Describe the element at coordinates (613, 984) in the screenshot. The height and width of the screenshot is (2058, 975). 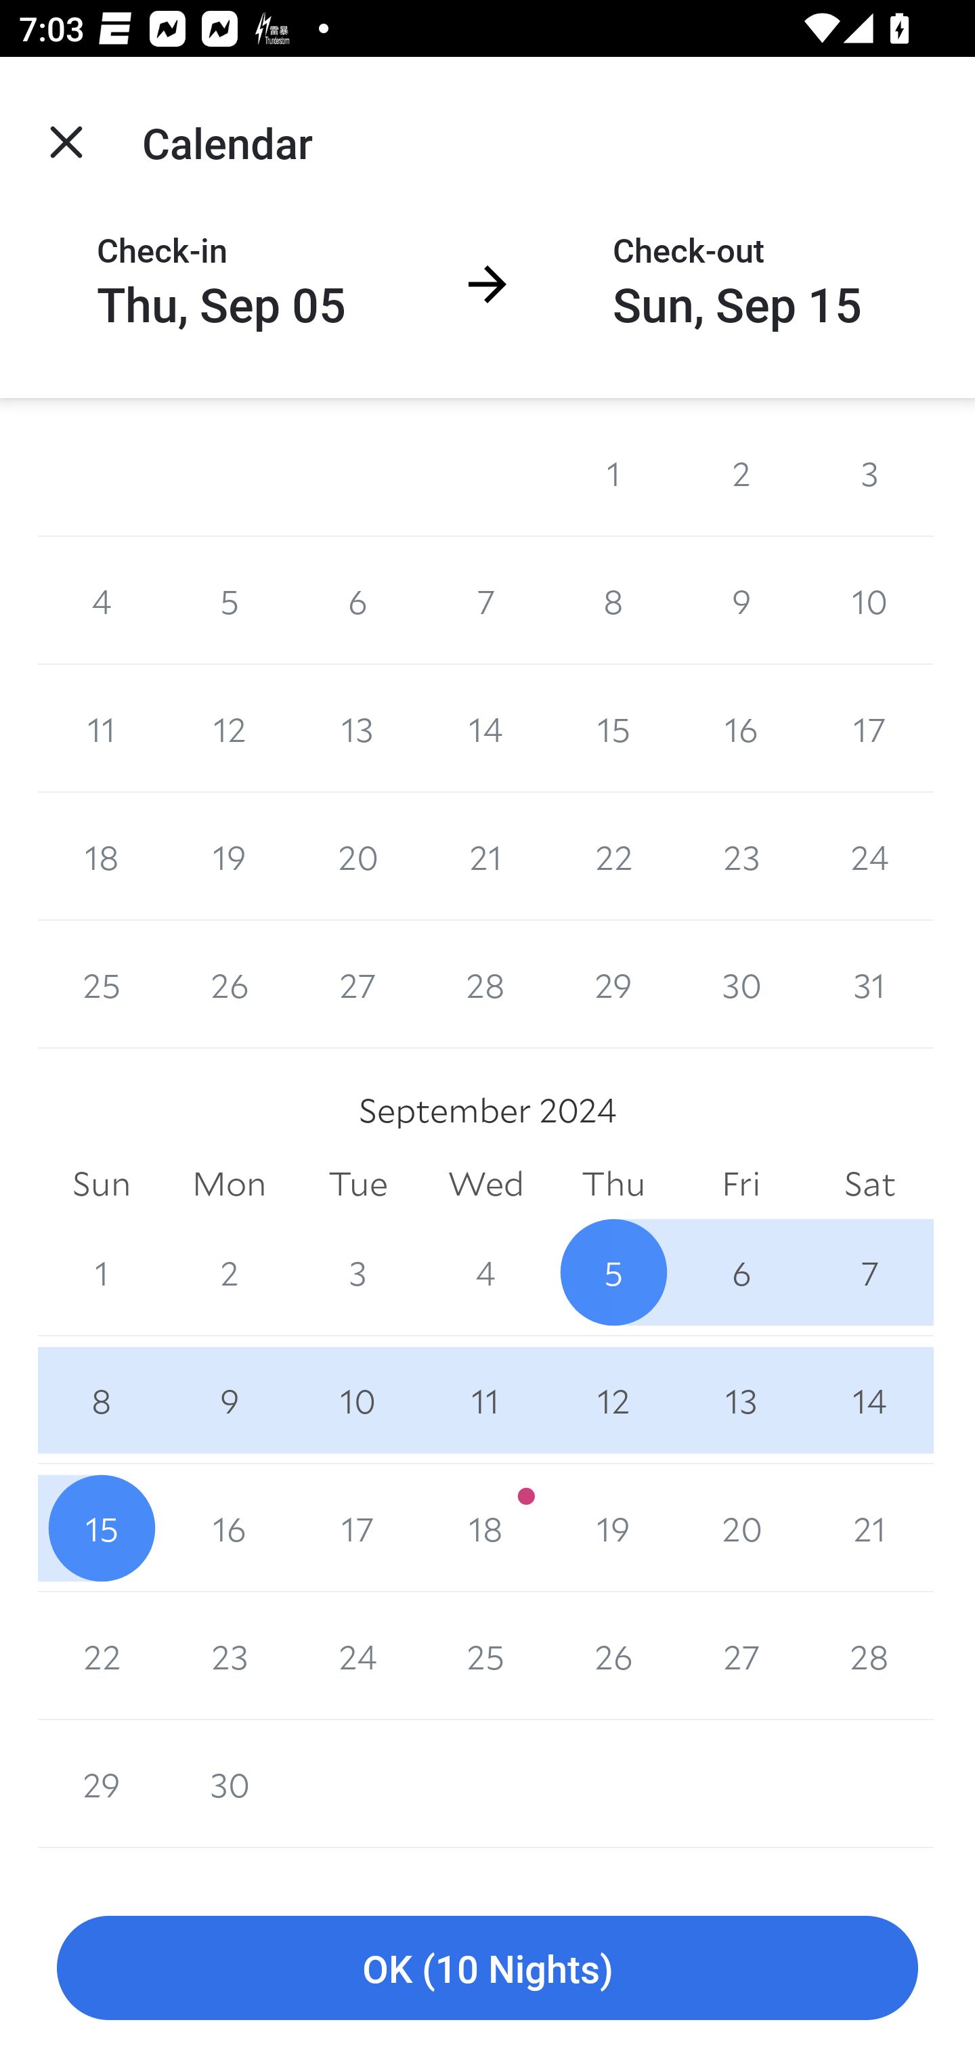
I see `29 29 August 2024` at that location.